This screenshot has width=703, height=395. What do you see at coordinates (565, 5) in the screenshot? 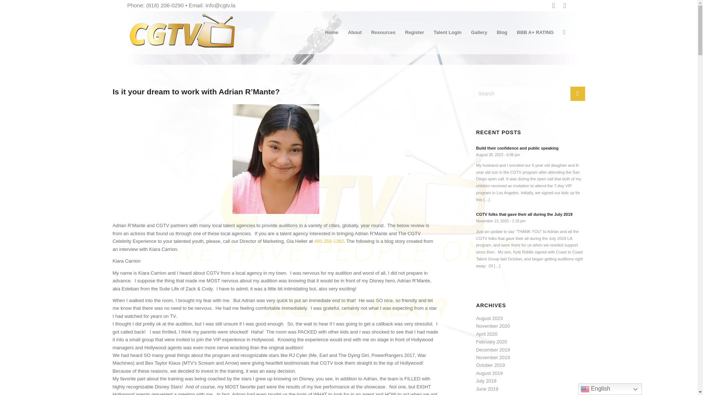
I see `Instagram` at bounding box center [565, 5].